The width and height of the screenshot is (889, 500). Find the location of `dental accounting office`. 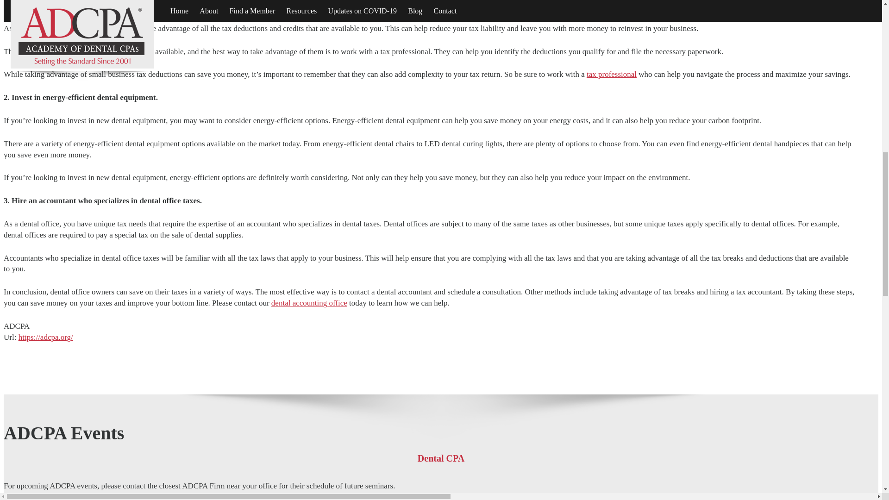

dental accounting office is located at coordinates (309, 303).